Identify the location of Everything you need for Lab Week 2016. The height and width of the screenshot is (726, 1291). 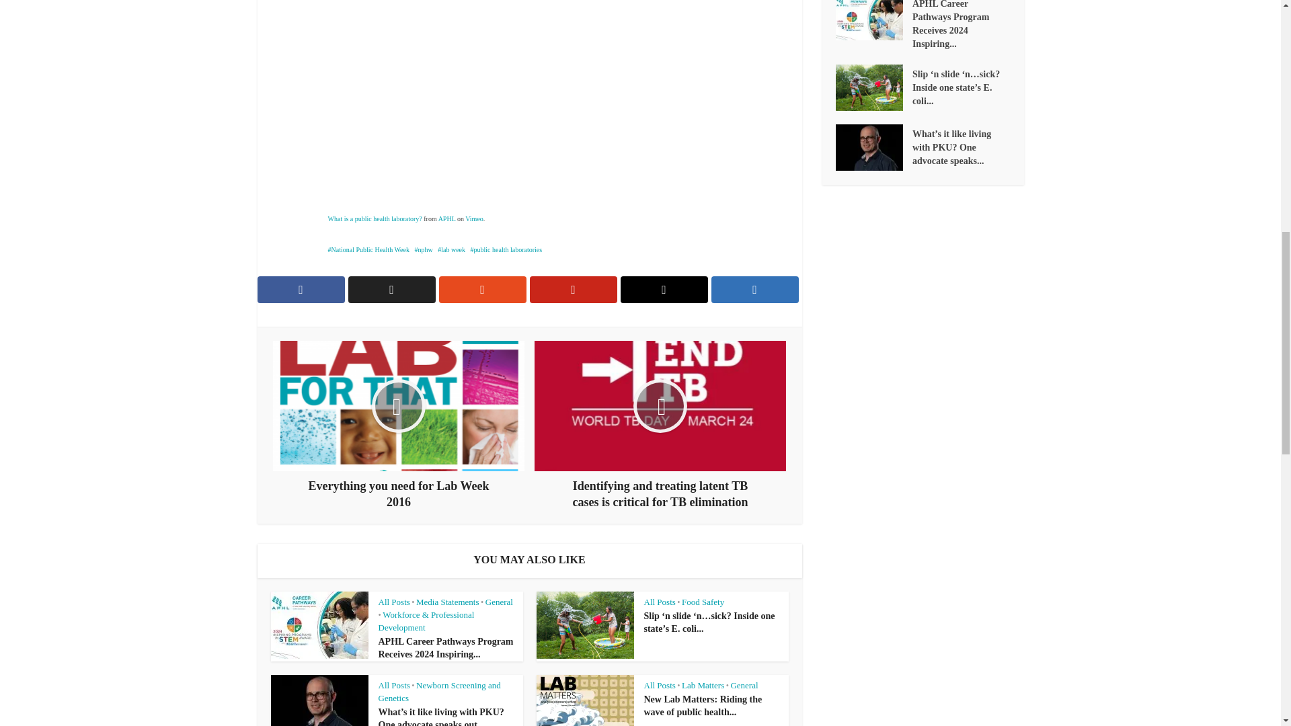
(398, 425).